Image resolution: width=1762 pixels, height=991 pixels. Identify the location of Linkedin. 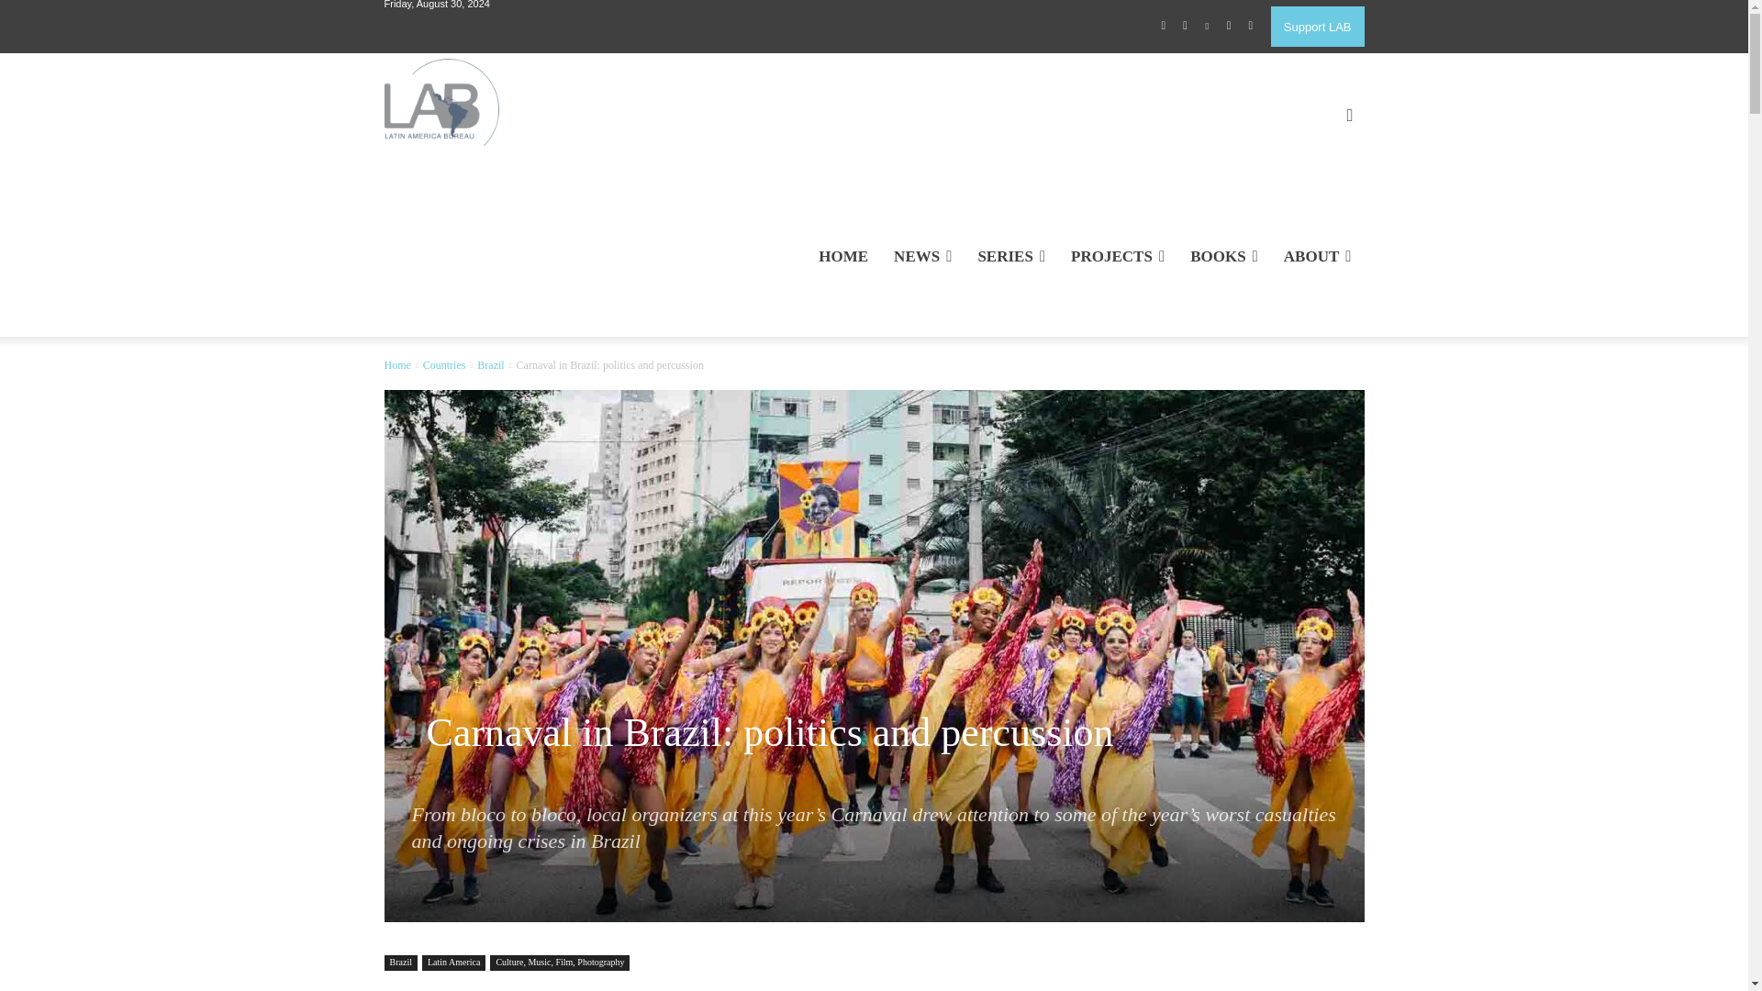
(1208, 27).